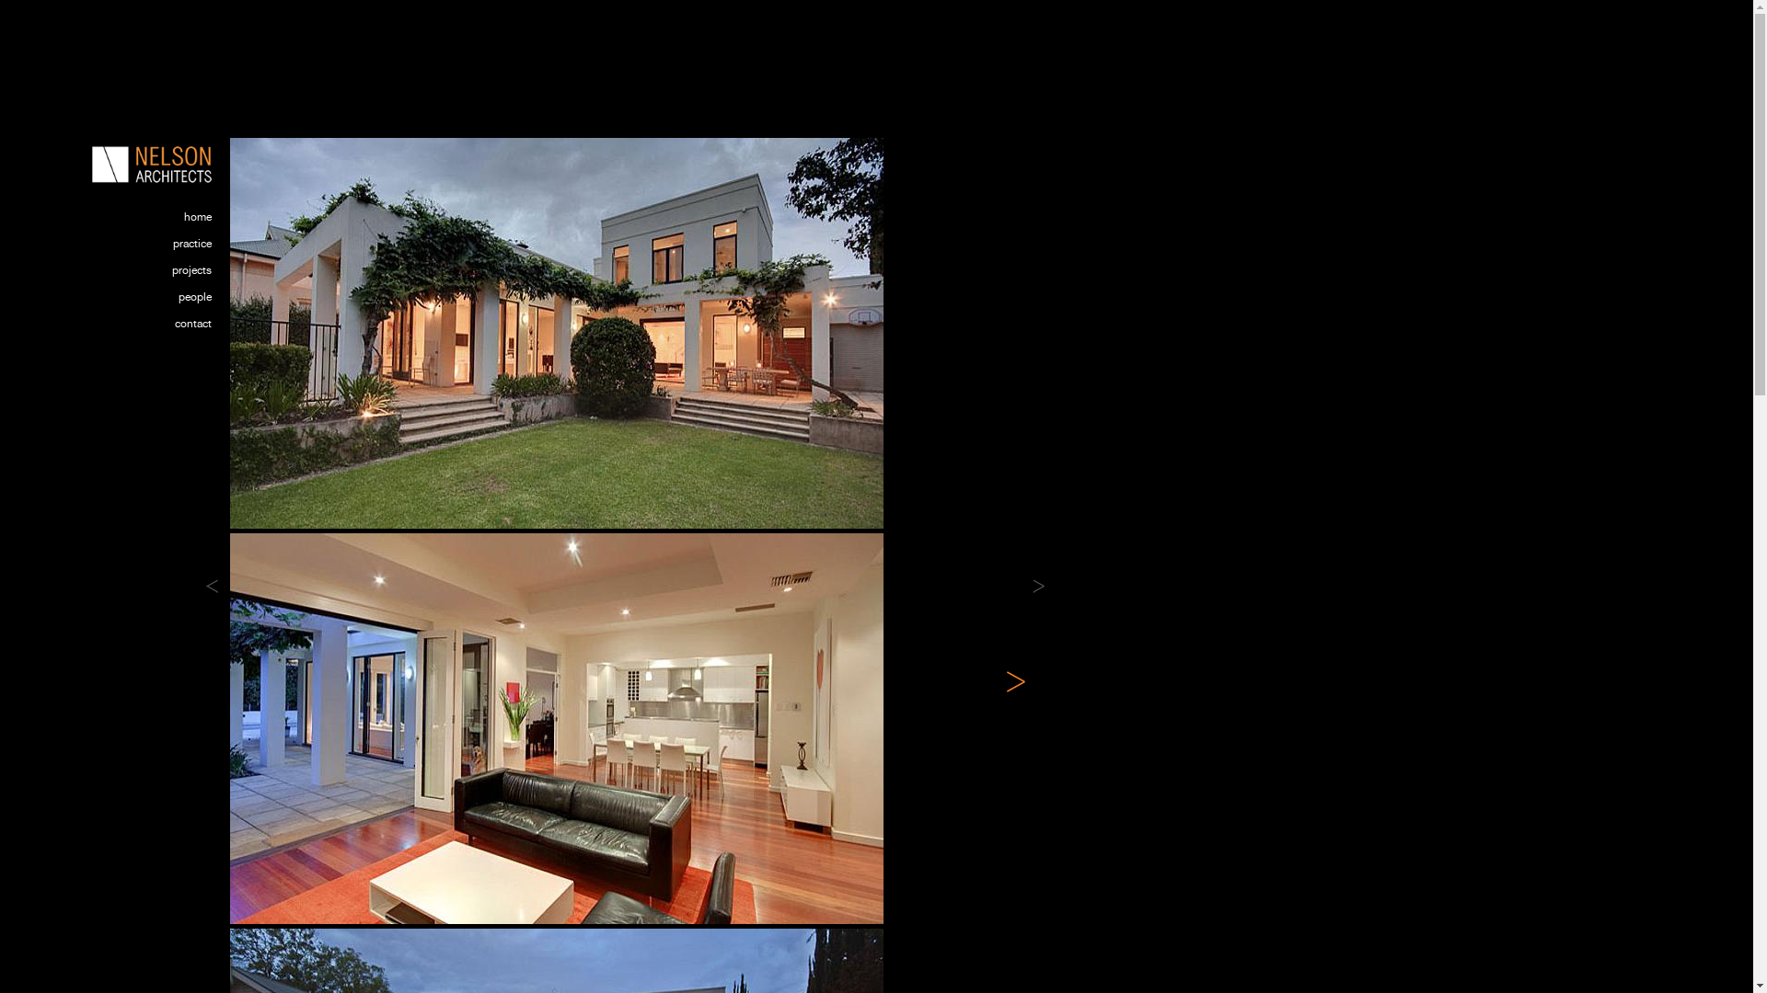  What do you see at coordinates (161, 329) in the screenshot?
I see `contact` at bounding box center [161, 329].